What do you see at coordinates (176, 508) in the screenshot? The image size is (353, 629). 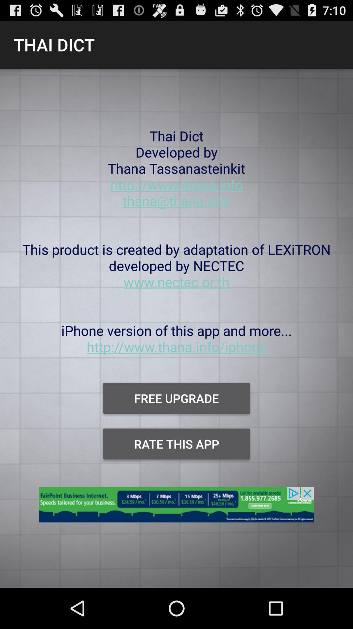 I see `open advertisement` at bounding box center [176, 508].